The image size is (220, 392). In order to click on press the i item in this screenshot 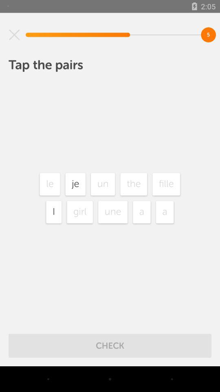, I will do `click(54, 212)`.